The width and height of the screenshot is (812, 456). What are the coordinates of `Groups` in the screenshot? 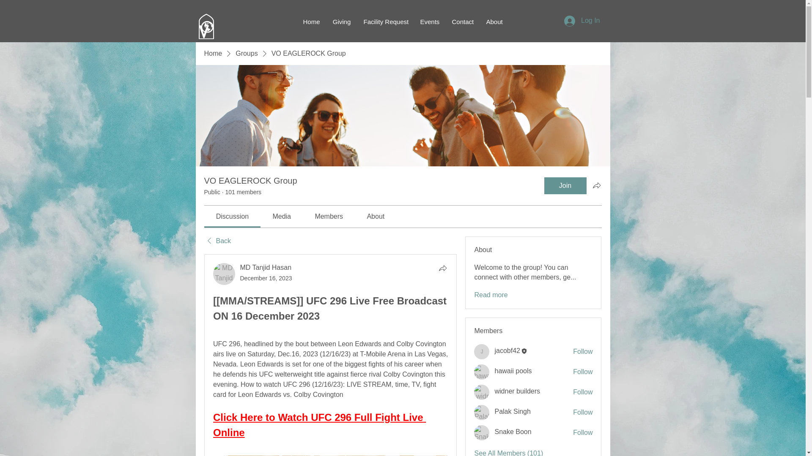 It's located at (246, 53).